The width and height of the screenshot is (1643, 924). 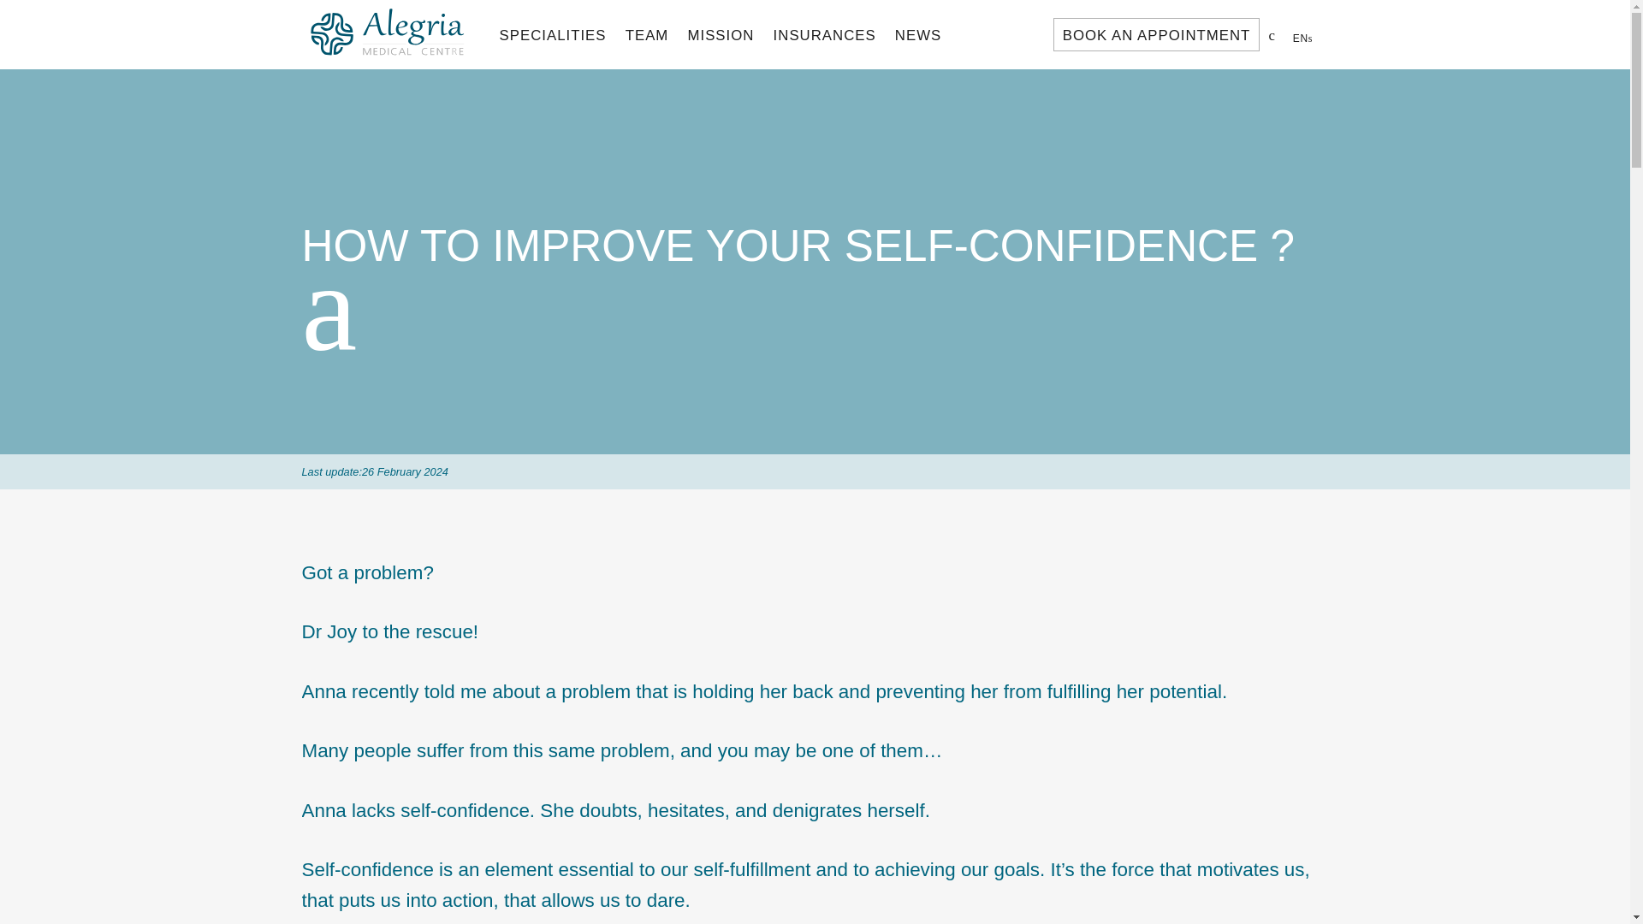 What do you see at coordinates (1306, 38) in the screenshot?
I see `EN` at bounding box center [1306, 38].